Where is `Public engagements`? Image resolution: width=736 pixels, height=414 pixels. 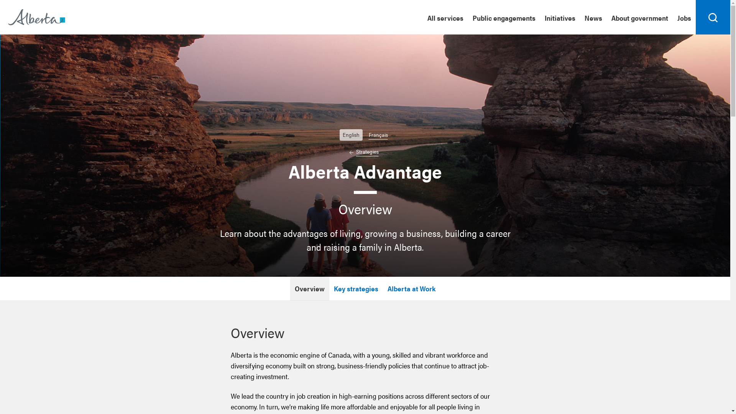 Public engagements is located at coordinates (504, 17).